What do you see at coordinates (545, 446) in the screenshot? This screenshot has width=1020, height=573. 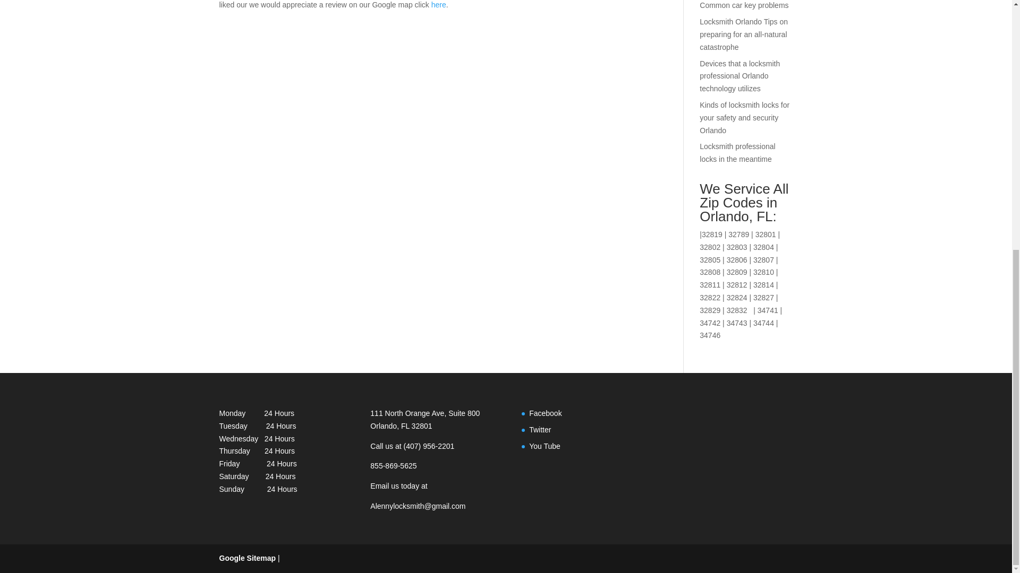 I see `You Tube` at bounding box center [545, 446].